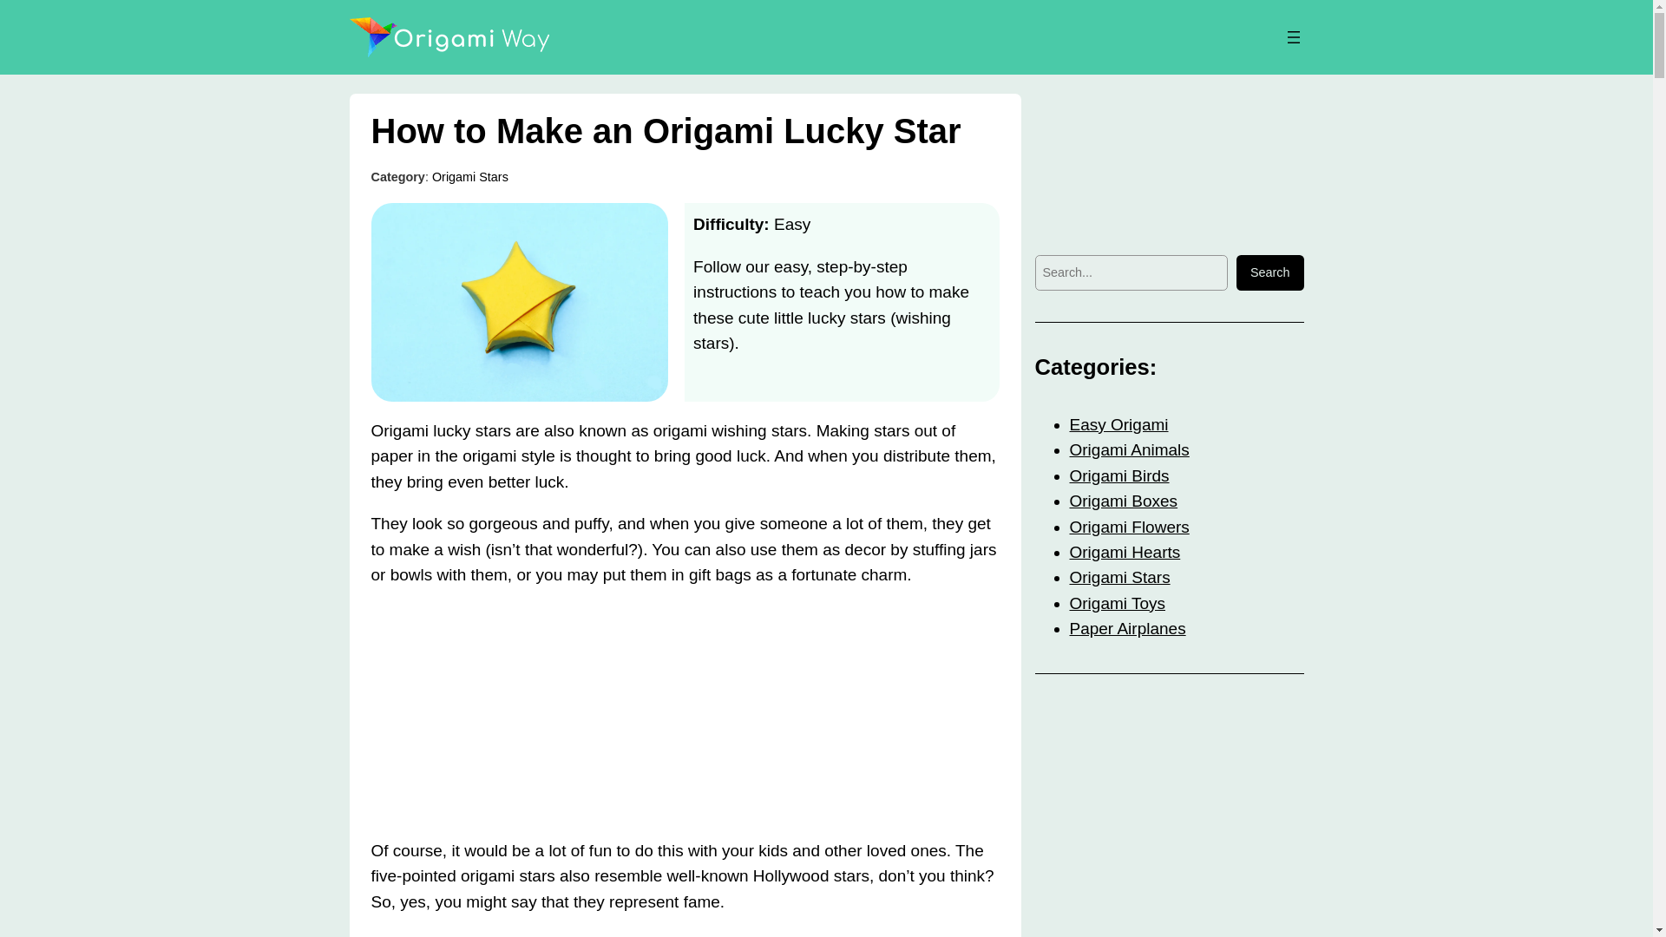 The height and width of the screenshot is (937, 1666). I want to click on Origami Animals, so click(1129, 449).